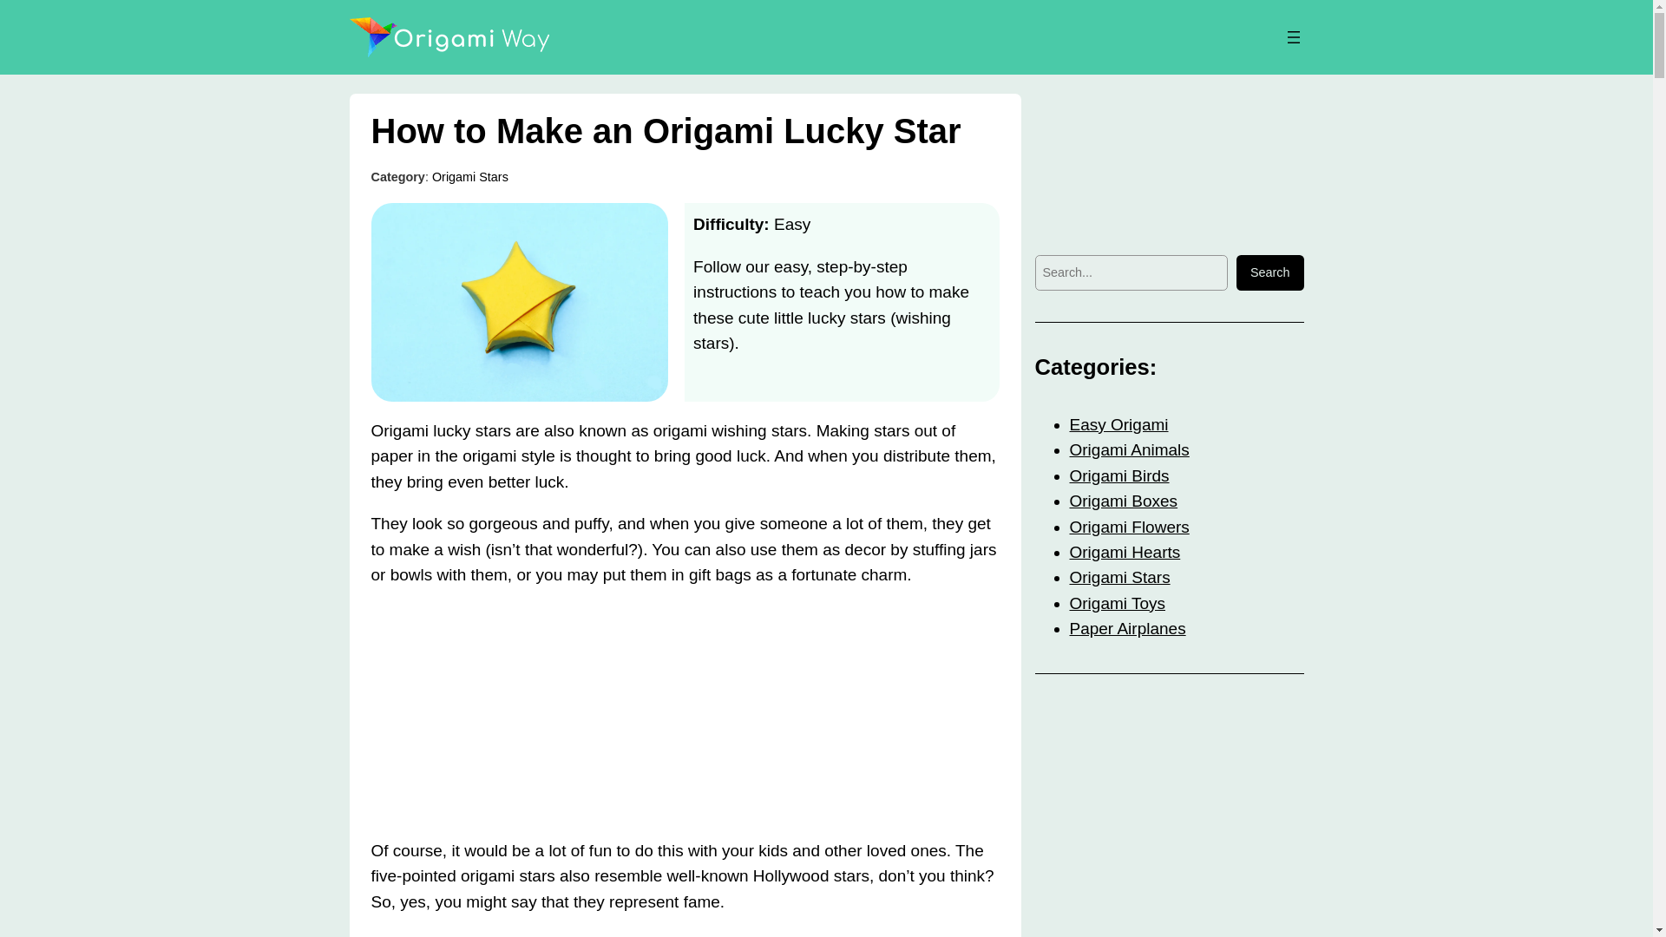 The height and width of the screenshot is (937, 1666). I want to click on Origami Animals, so click(1129, 449).